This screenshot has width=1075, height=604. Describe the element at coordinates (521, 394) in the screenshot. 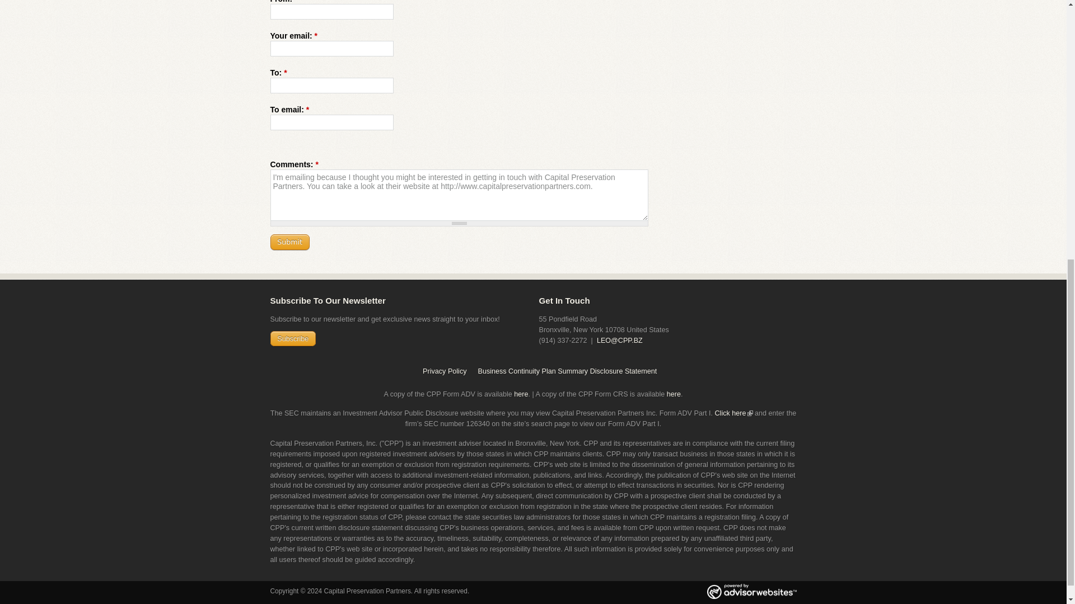

I see `here` at that location.